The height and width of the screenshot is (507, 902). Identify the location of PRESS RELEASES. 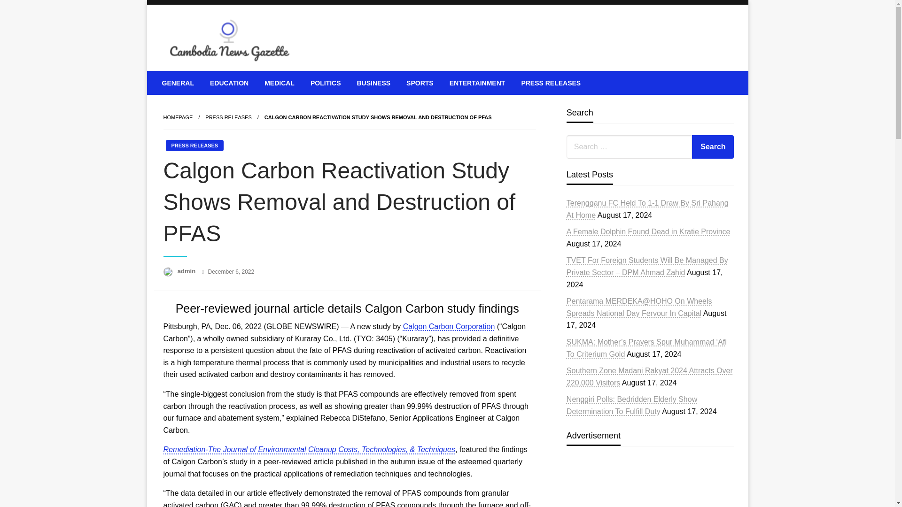
(228, 117).